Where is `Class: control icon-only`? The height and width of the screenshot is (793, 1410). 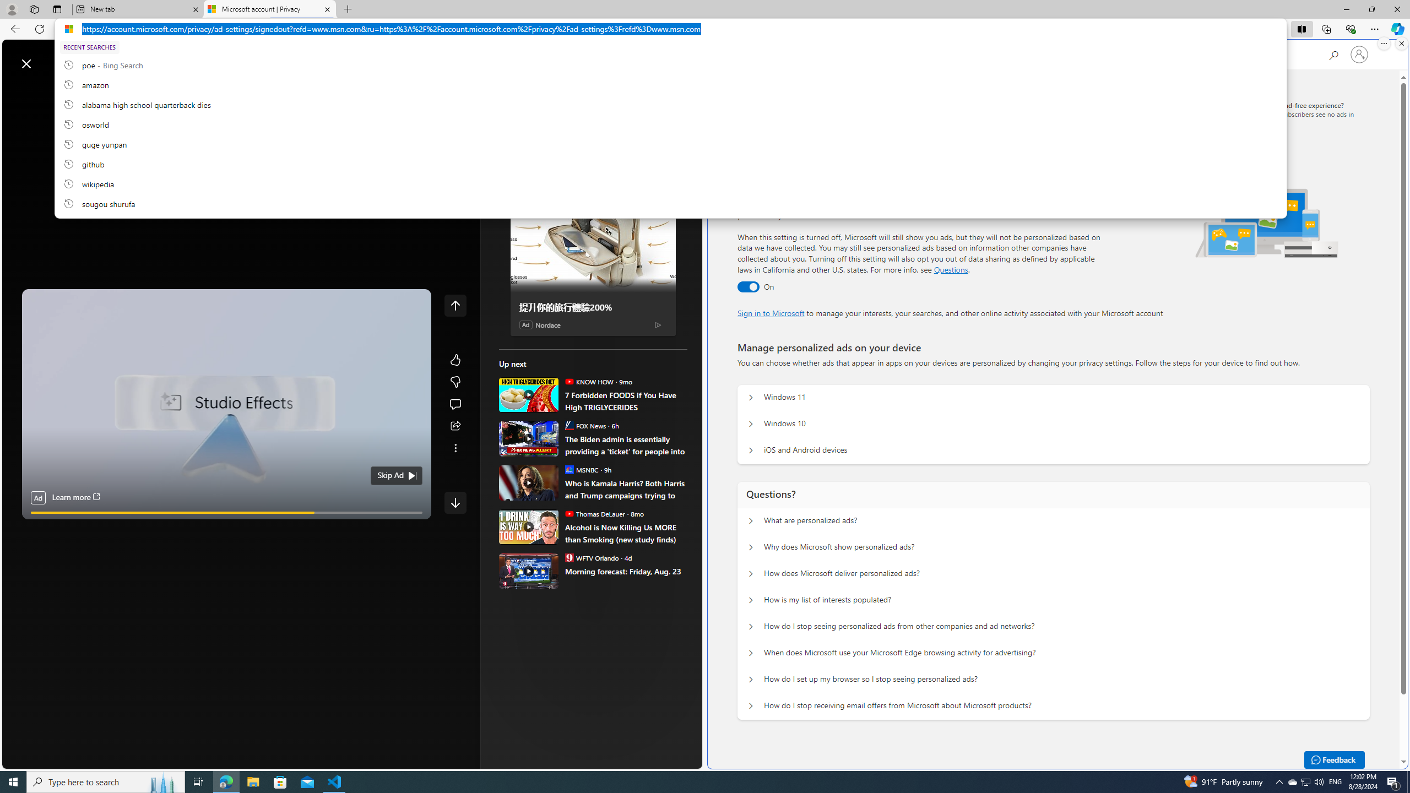
Class: control icon-only is located at coordinates (455, 305).